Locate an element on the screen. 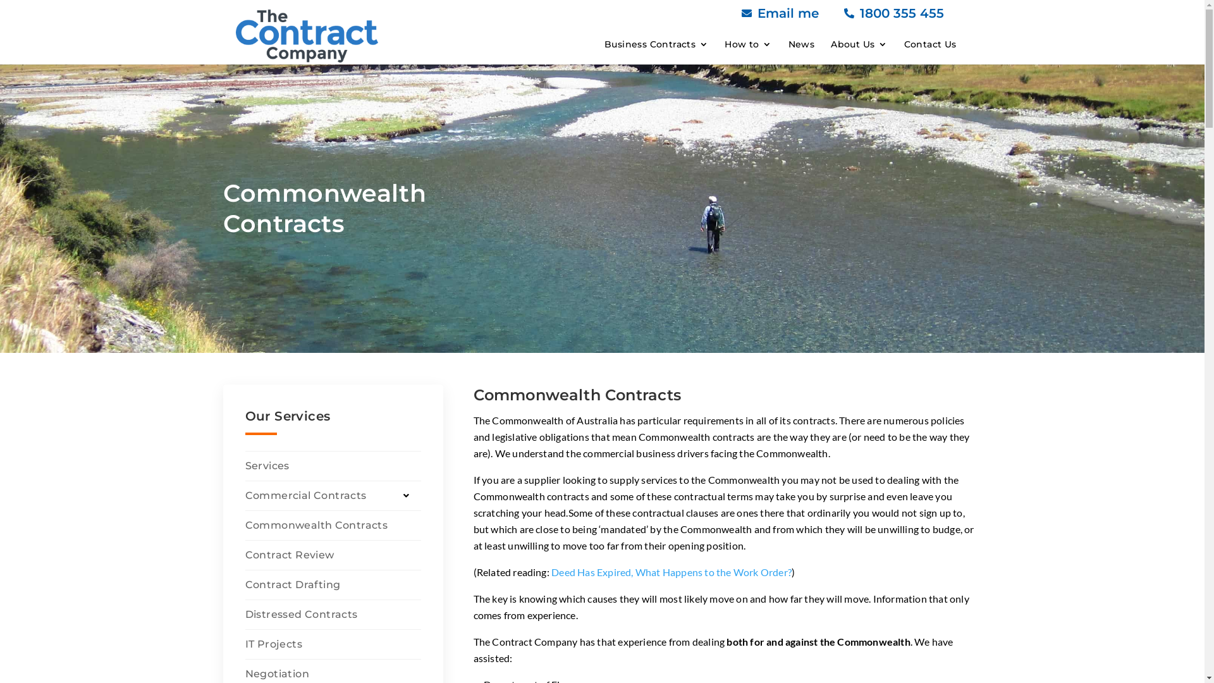 The width and height of the screenshot is (1214, 683). Distressed Contracts is located at coordinates (333, 615).